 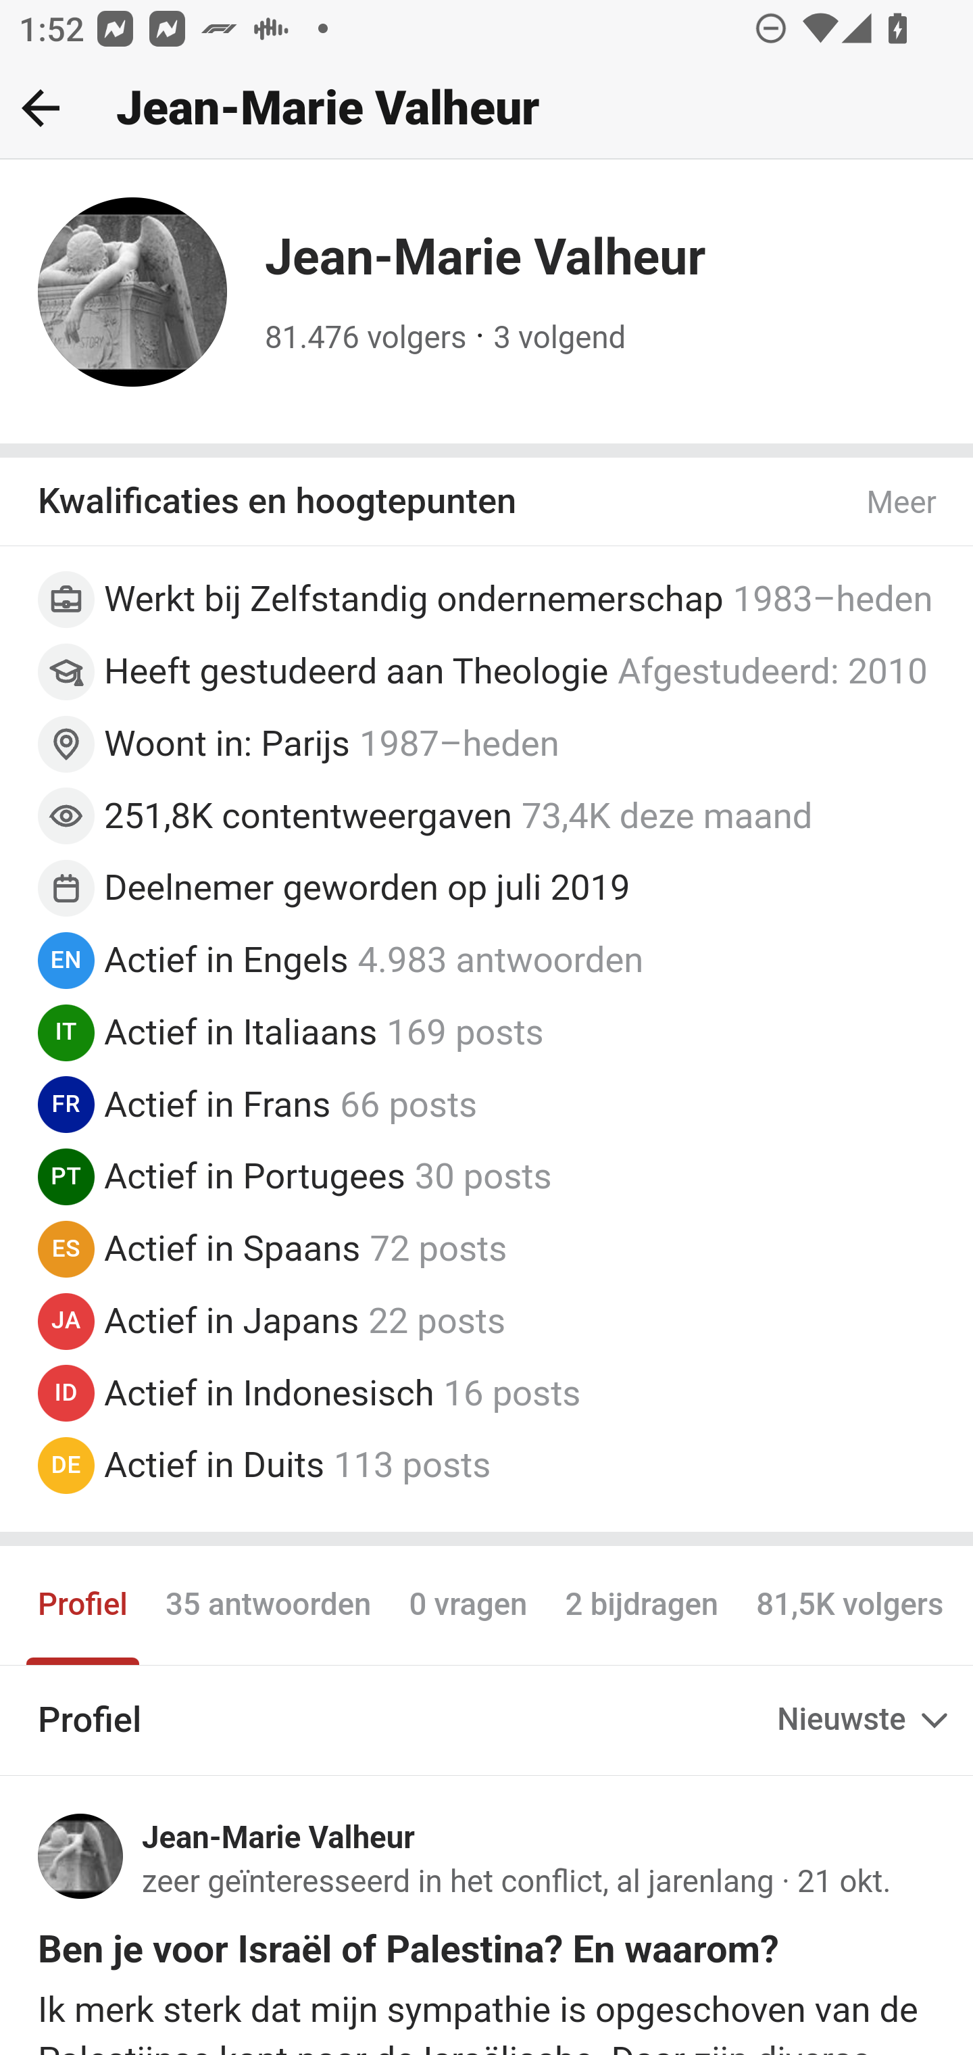 What do you see at coordinates (231, 1320) in the screenshot?
I see `Actief in Japans Actief in  Japans` at bounding box center [231, 1320].